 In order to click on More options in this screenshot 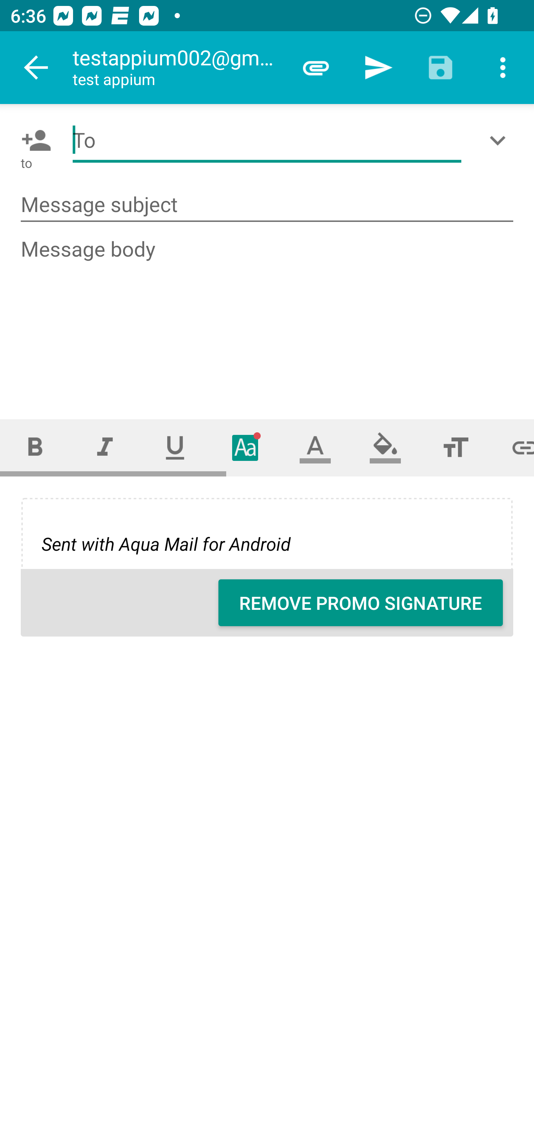, I will do `click(503, 68)`.